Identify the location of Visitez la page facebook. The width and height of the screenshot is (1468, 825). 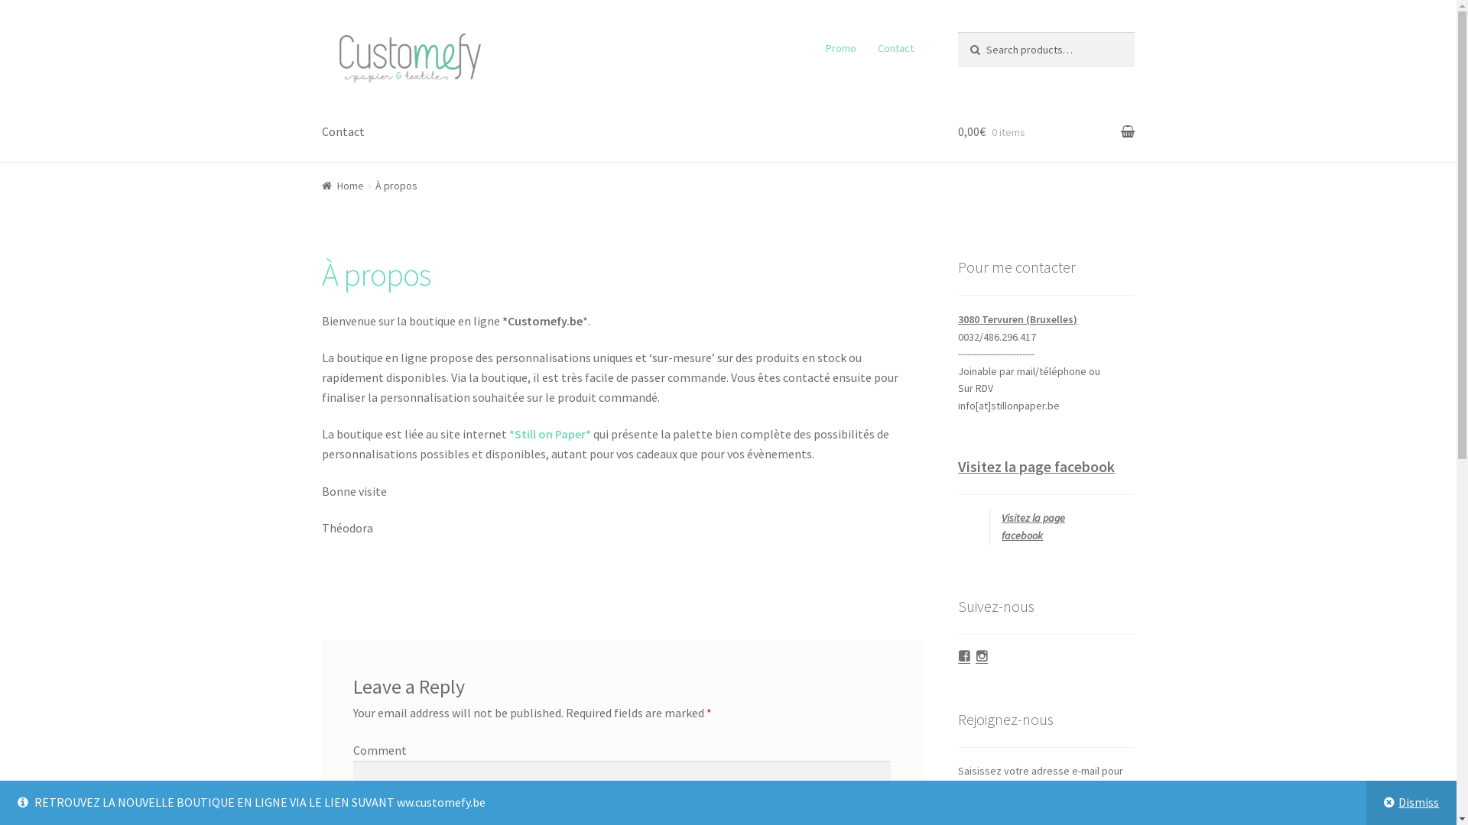
(1034, 527).